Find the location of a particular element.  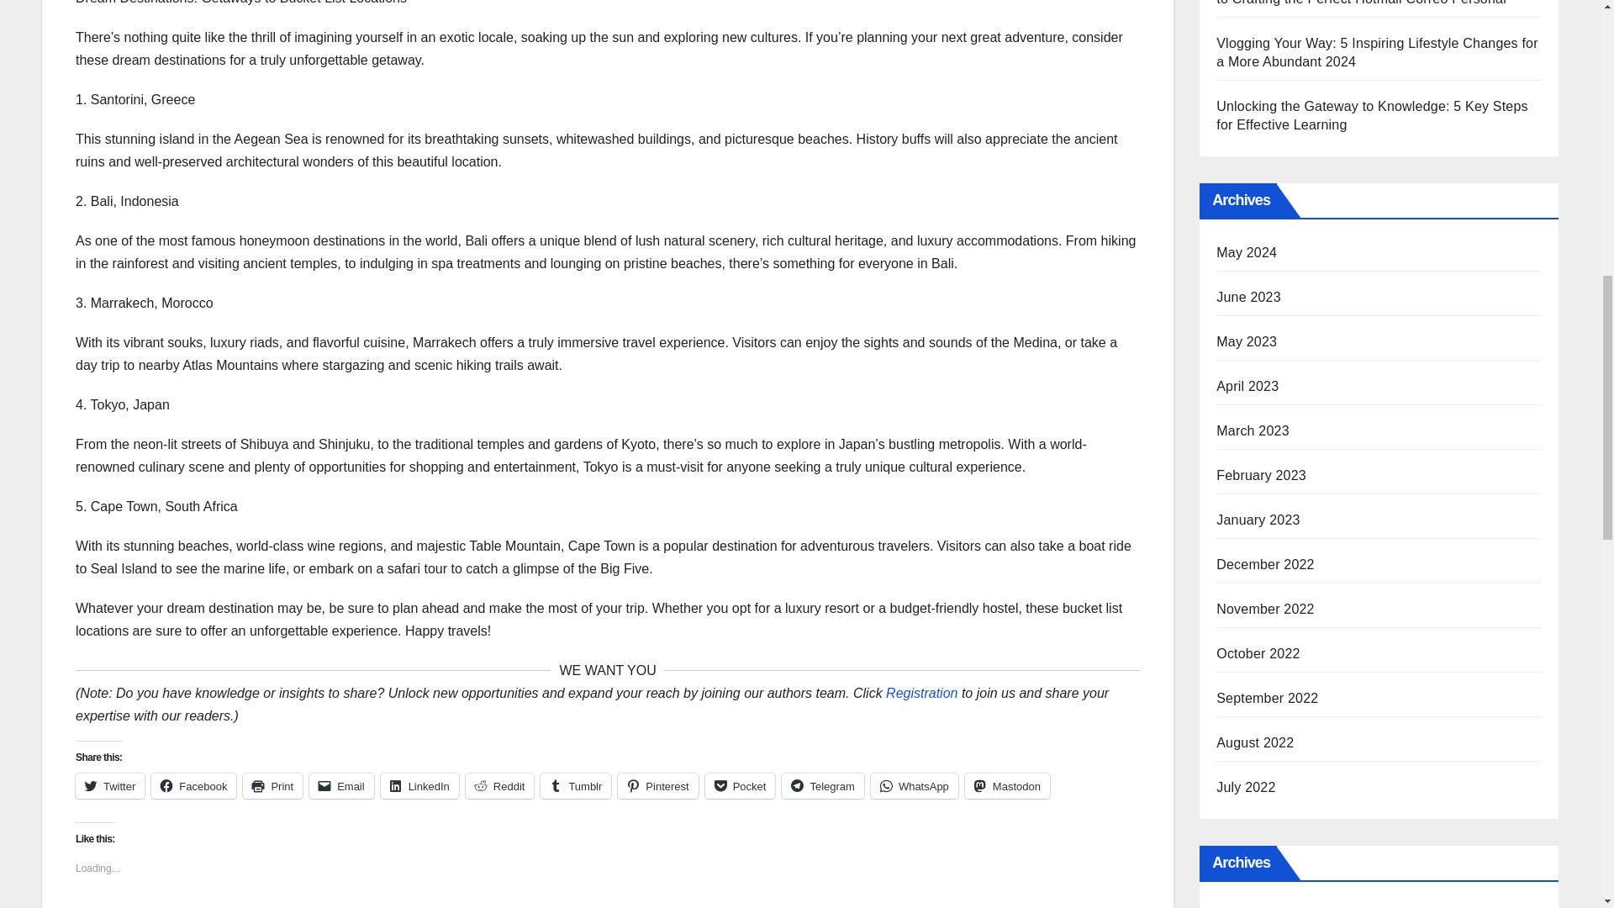

Click to share on Facebook is located at coordinates (193, 786).